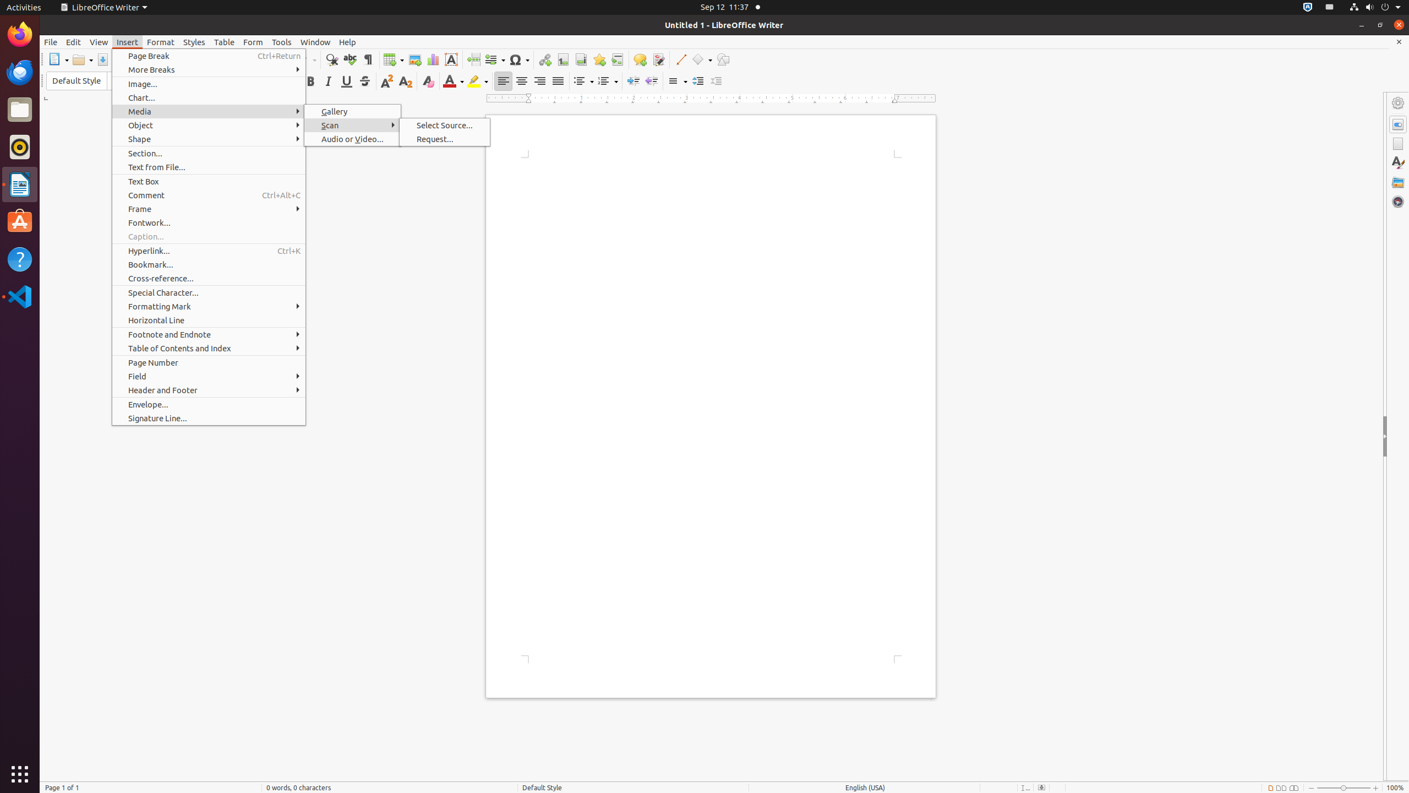 The image size is (1409, 793). I want to click on Navigator, so click(1398, 202).